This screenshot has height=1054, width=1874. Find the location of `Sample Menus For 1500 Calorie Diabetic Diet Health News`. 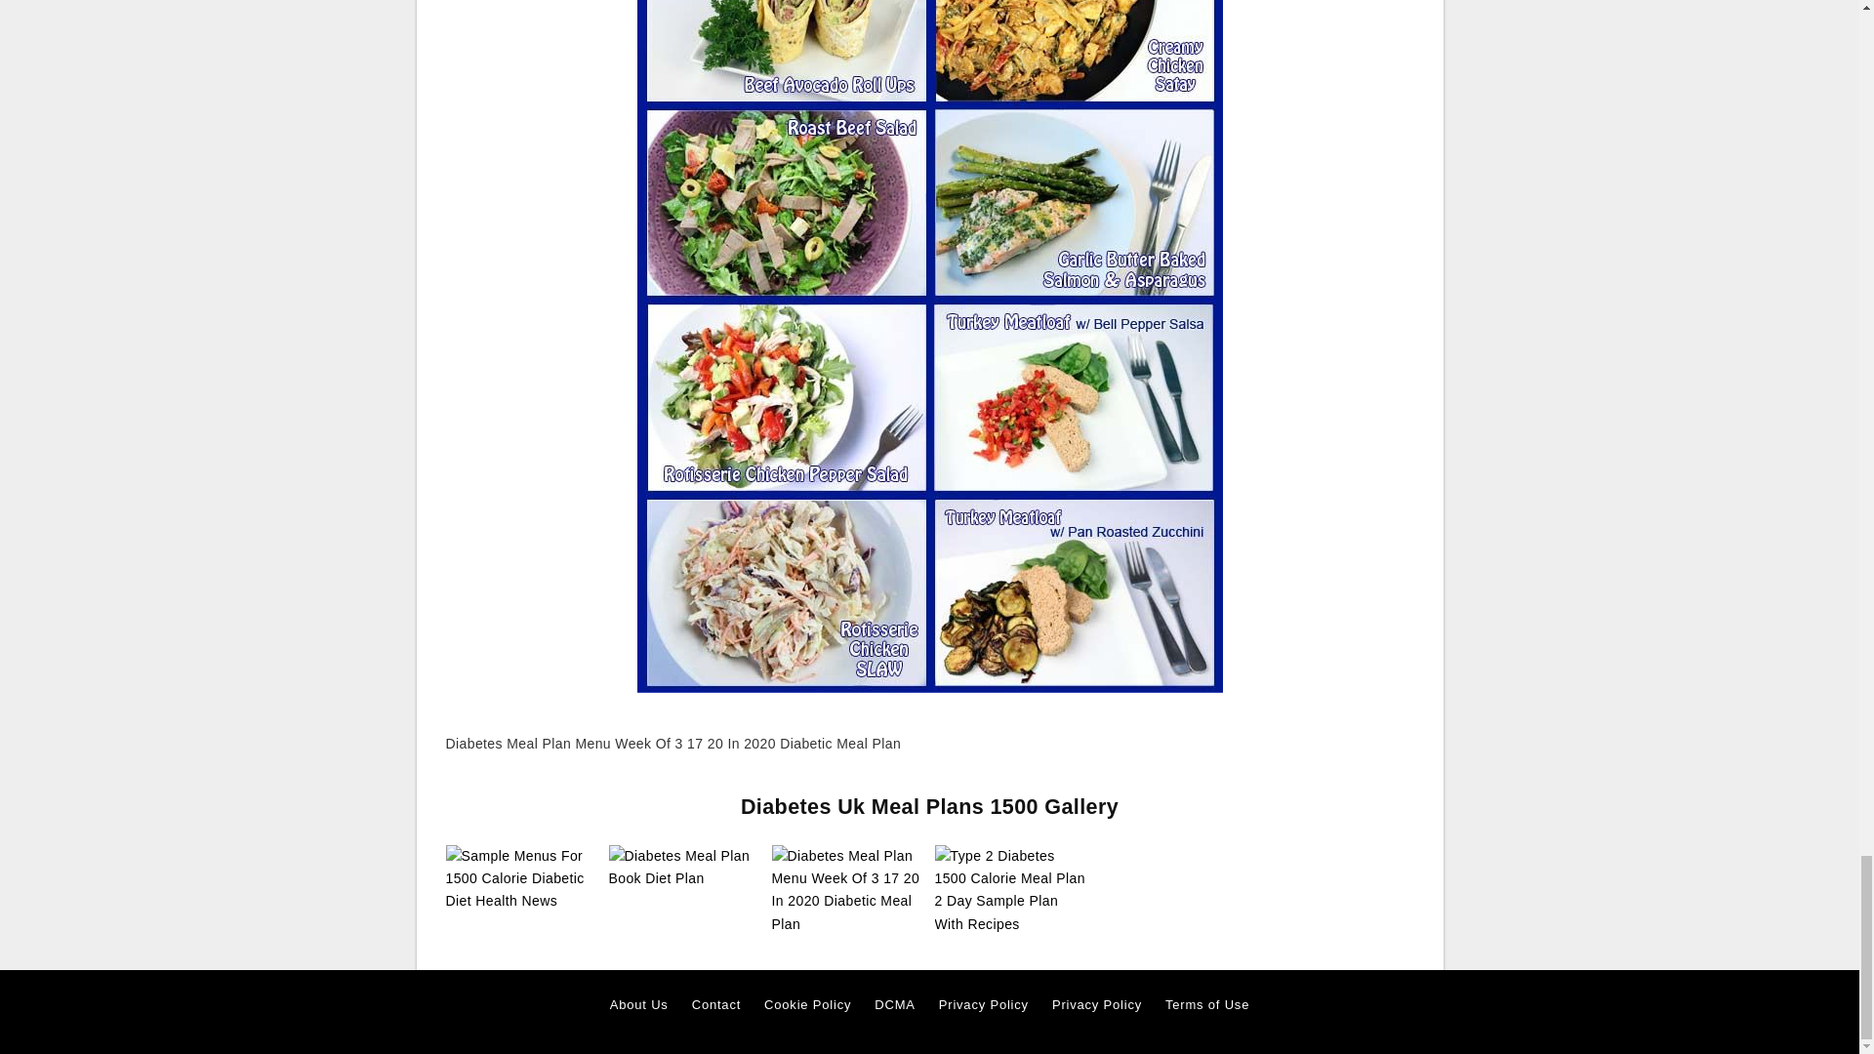

Sample Menus For 1500 Calorie Diabetic Diet Health News is located at coordinates (521, 877).